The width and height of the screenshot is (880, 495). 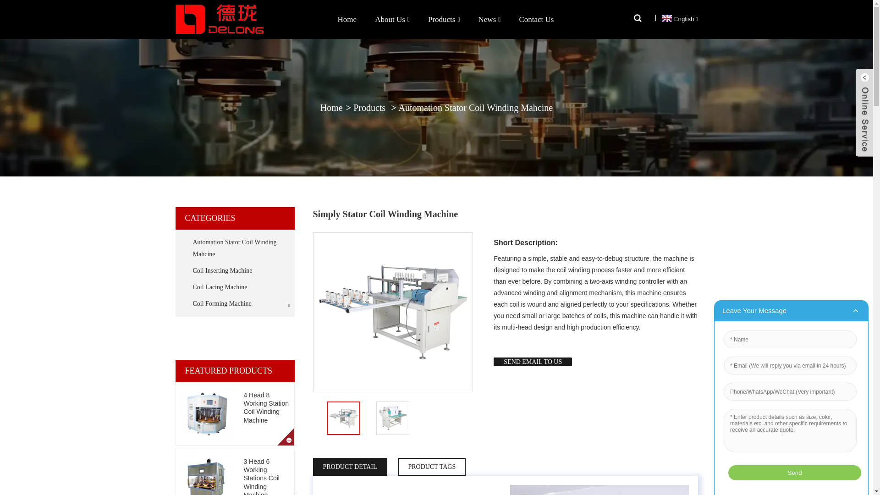 What do you see at coordinates (678, 18) in the screenshot?
I see `English` at bounding box center [678, 18].